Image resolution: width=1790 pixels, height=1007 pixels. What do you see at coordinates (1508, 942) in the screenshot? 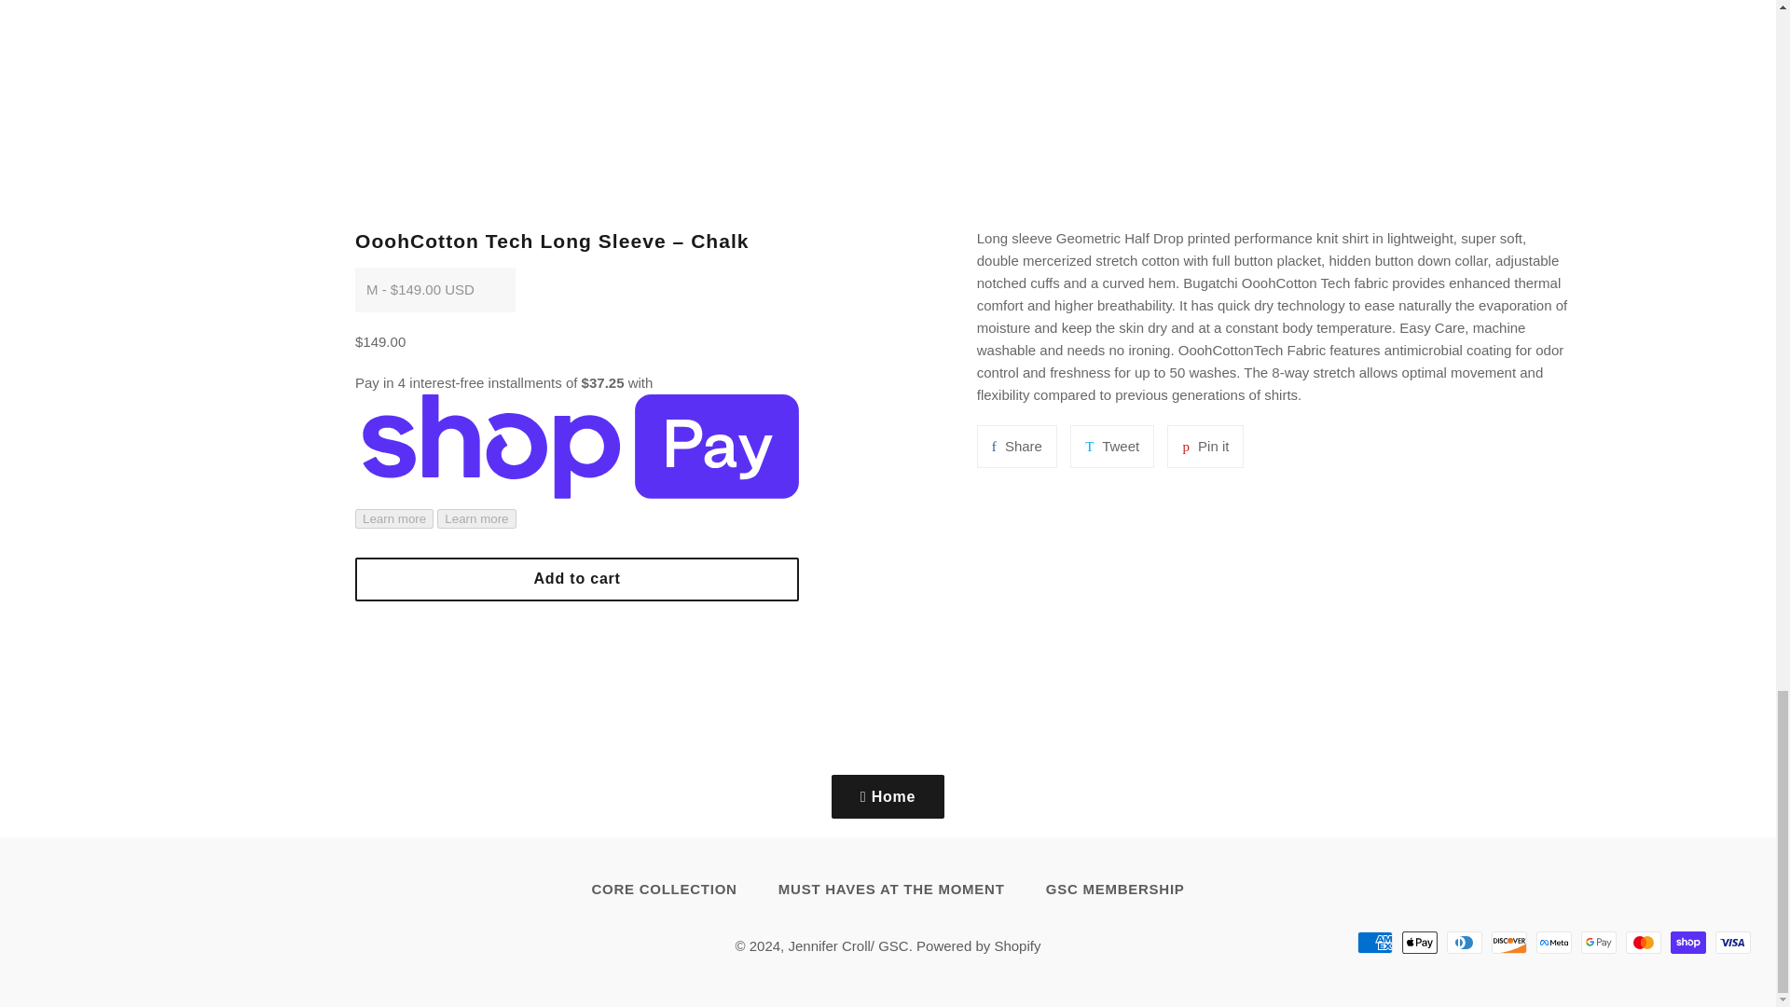
I see `Apple Pay` at bounding box center [1508, 942].